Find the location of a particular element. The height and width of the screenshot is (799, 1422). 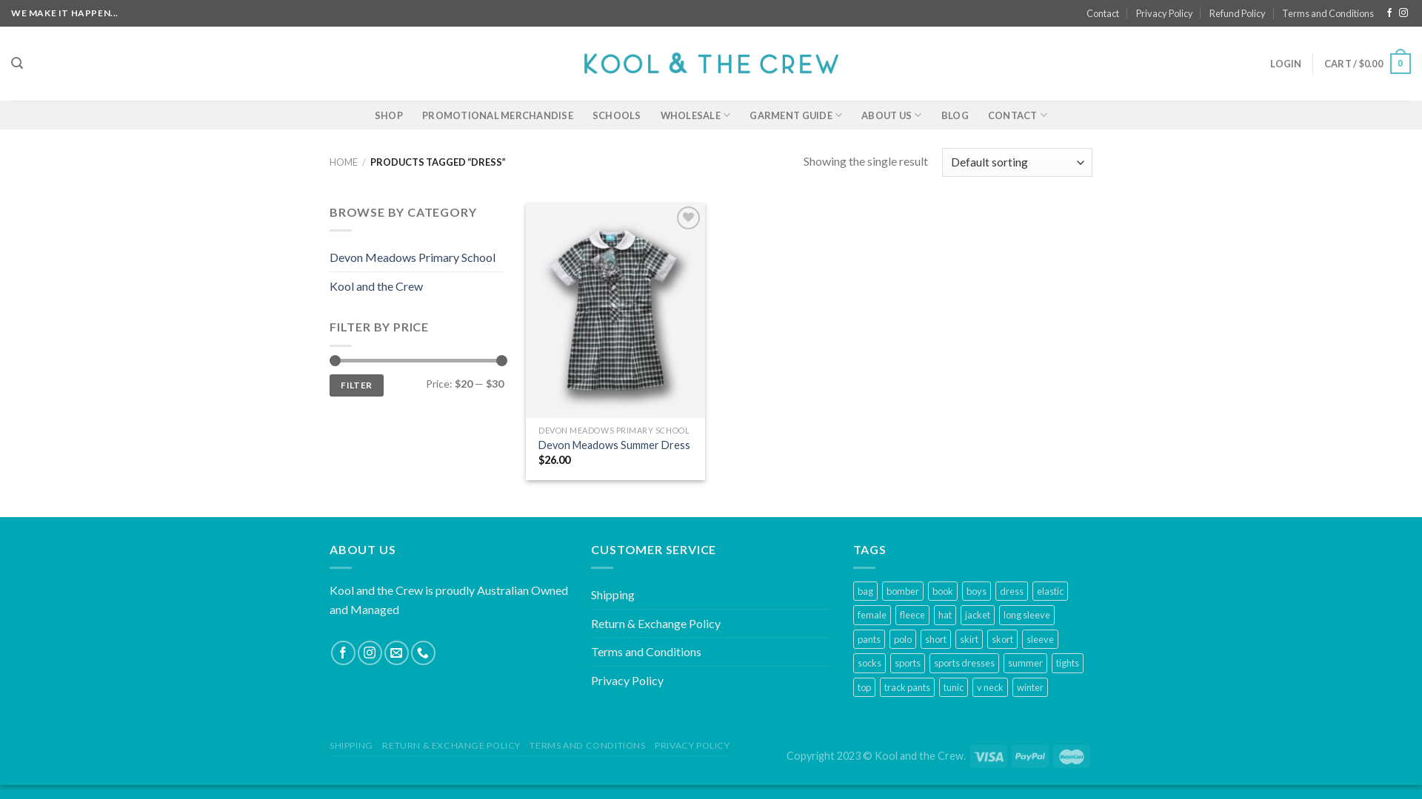

FILTER is located at coordinates (357, 386).